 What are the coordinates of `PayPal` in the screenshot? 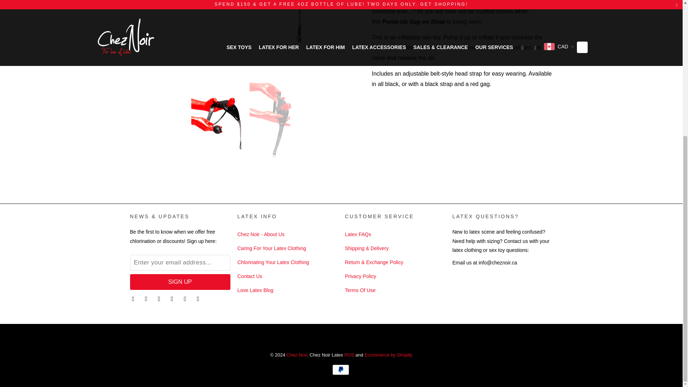 It's located at (341, 370).